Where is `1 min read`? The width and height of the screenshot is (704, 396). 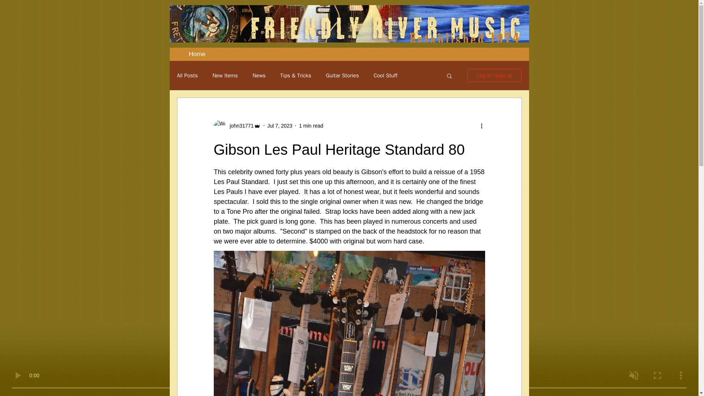
1 min read is located at coordinates (311, 125).